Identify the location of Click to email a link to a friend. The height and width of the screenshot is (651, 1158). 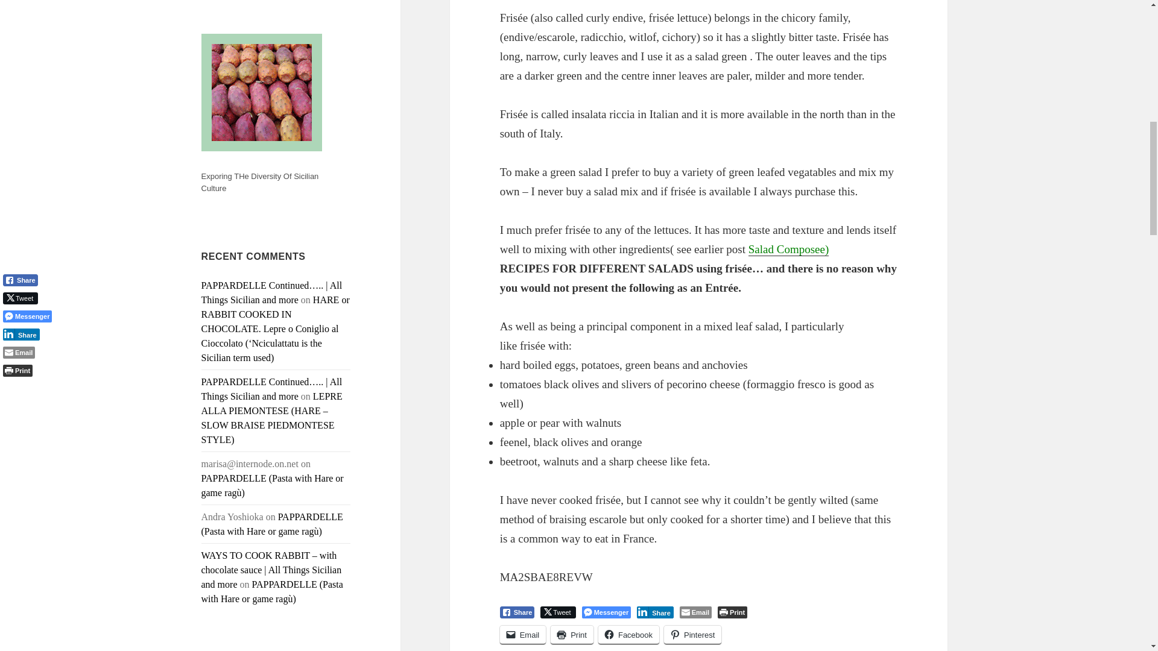
(524, 635).